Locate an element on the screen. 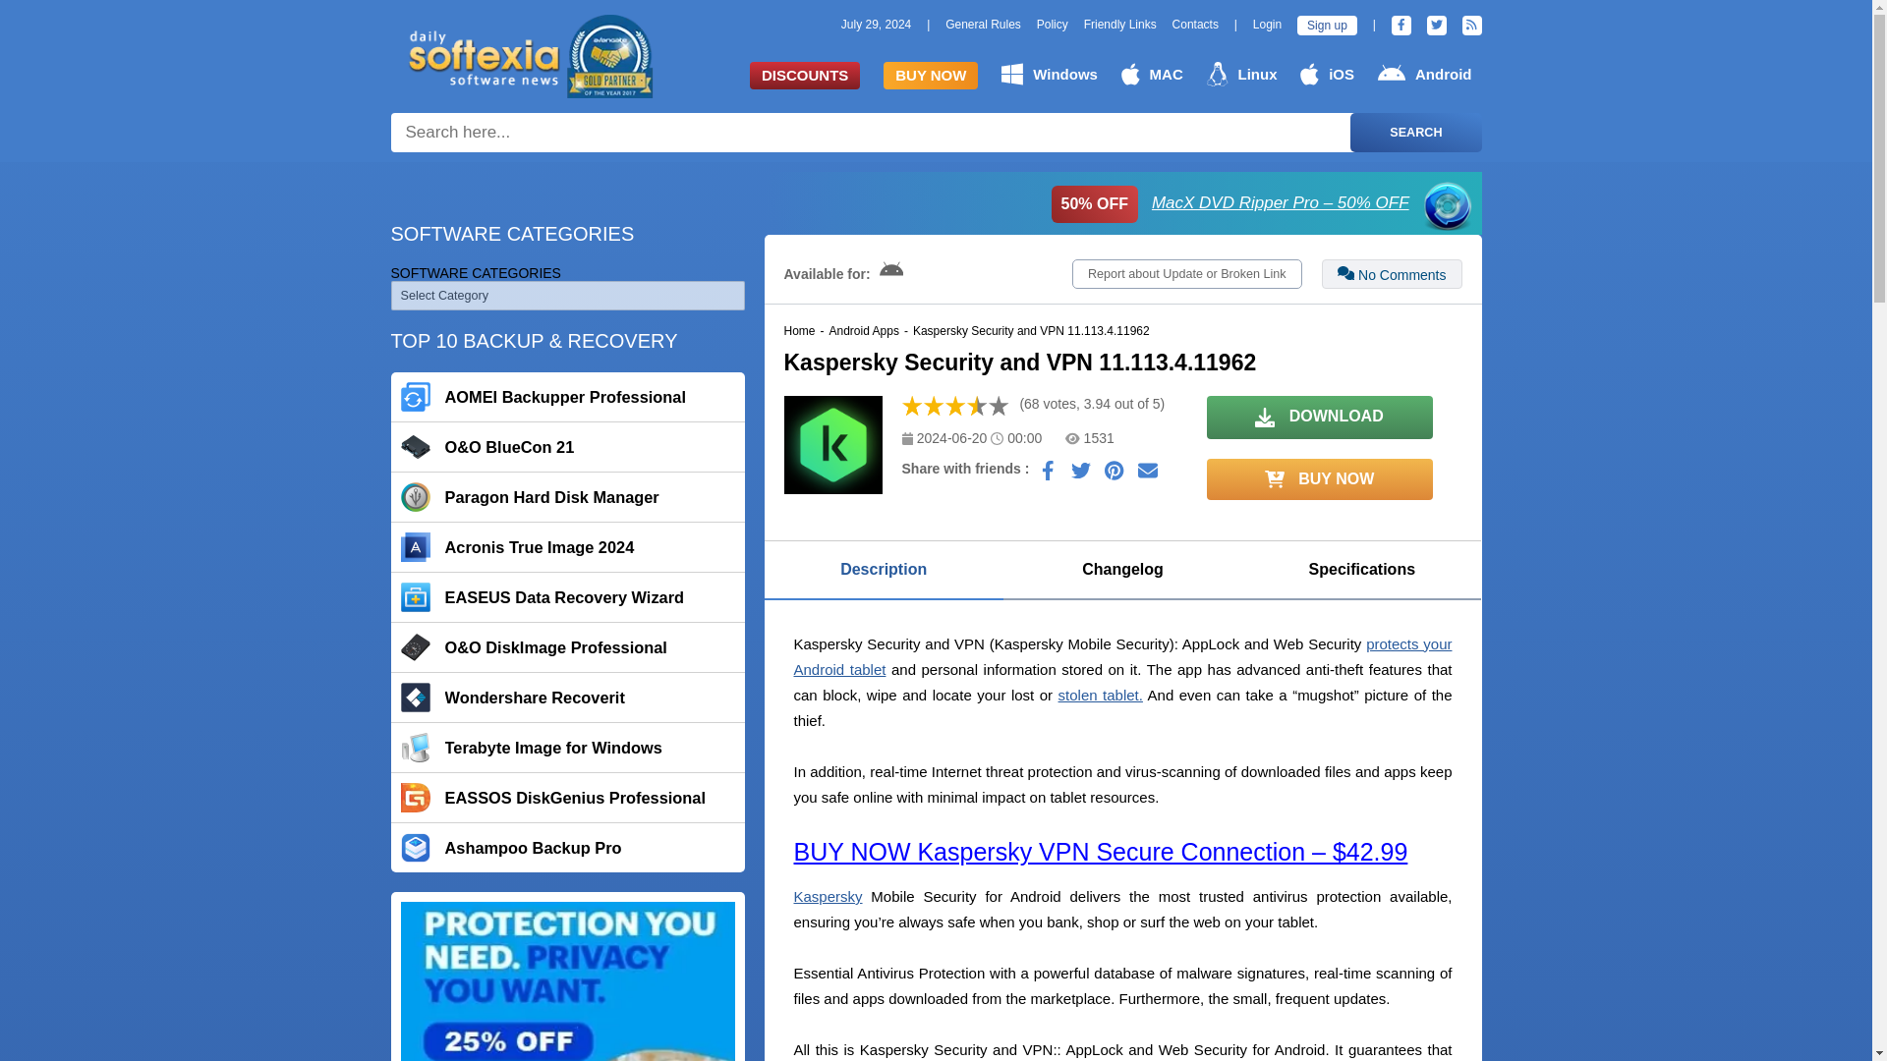 This screenshot has height=1061, width=1887. Friendly Links is located at coordinates (1119, 25).